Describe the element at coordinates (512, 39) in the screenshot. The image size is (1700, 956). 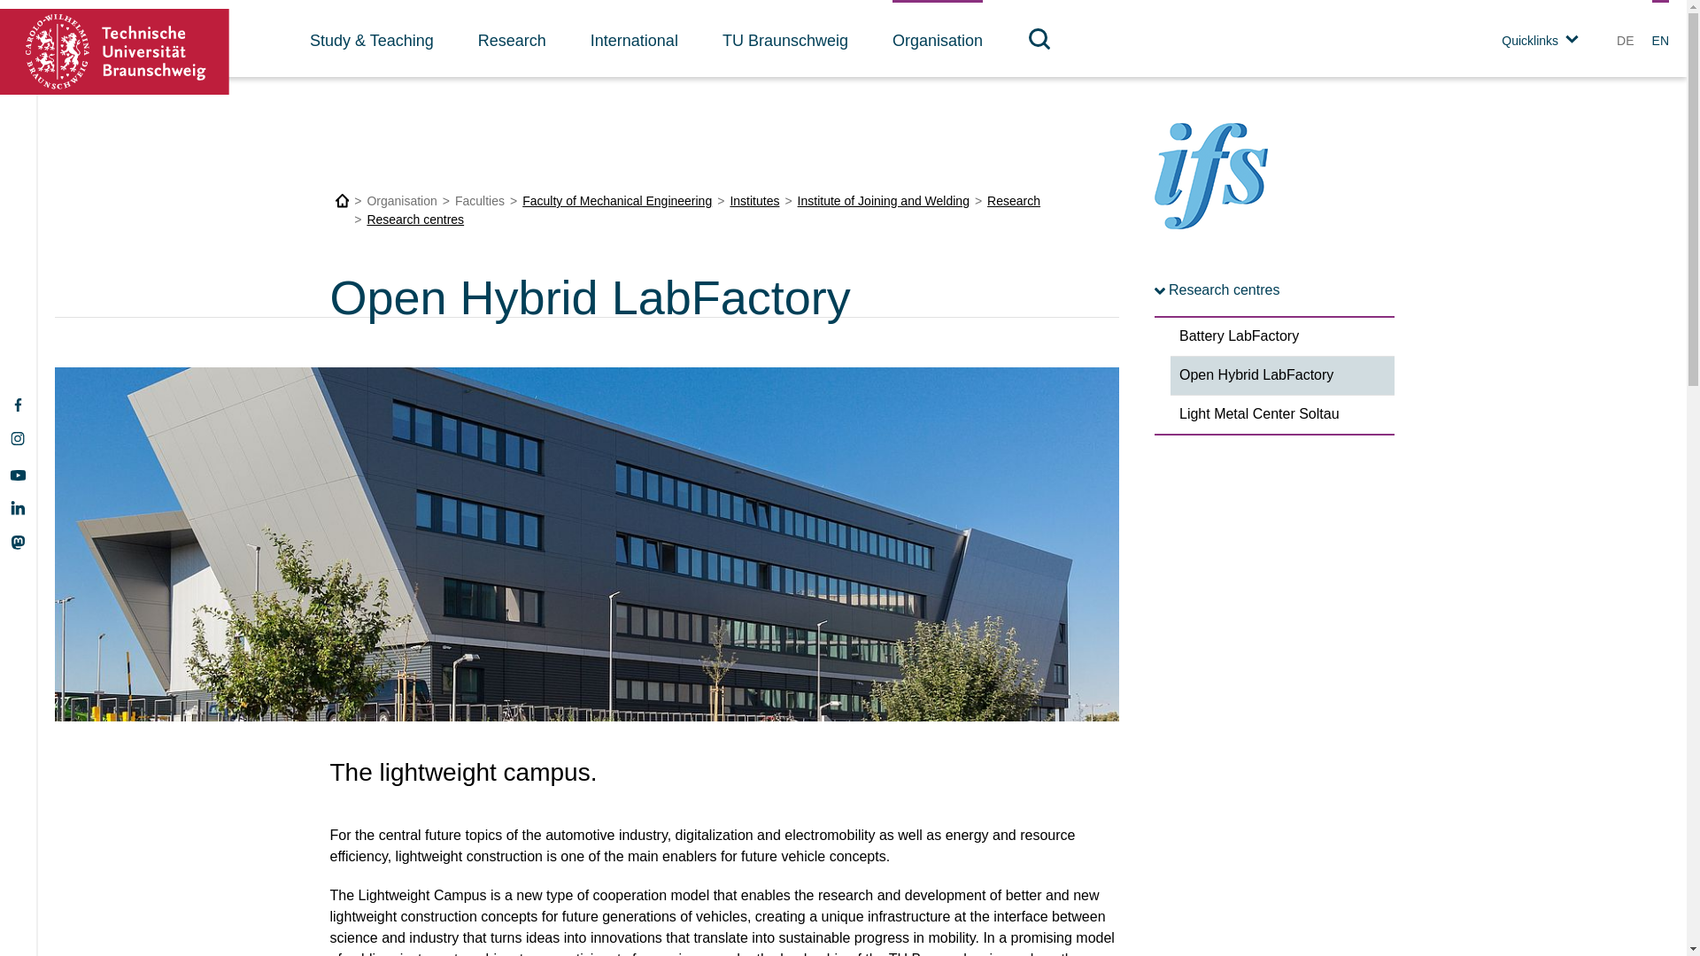
I see `Research` at that location.